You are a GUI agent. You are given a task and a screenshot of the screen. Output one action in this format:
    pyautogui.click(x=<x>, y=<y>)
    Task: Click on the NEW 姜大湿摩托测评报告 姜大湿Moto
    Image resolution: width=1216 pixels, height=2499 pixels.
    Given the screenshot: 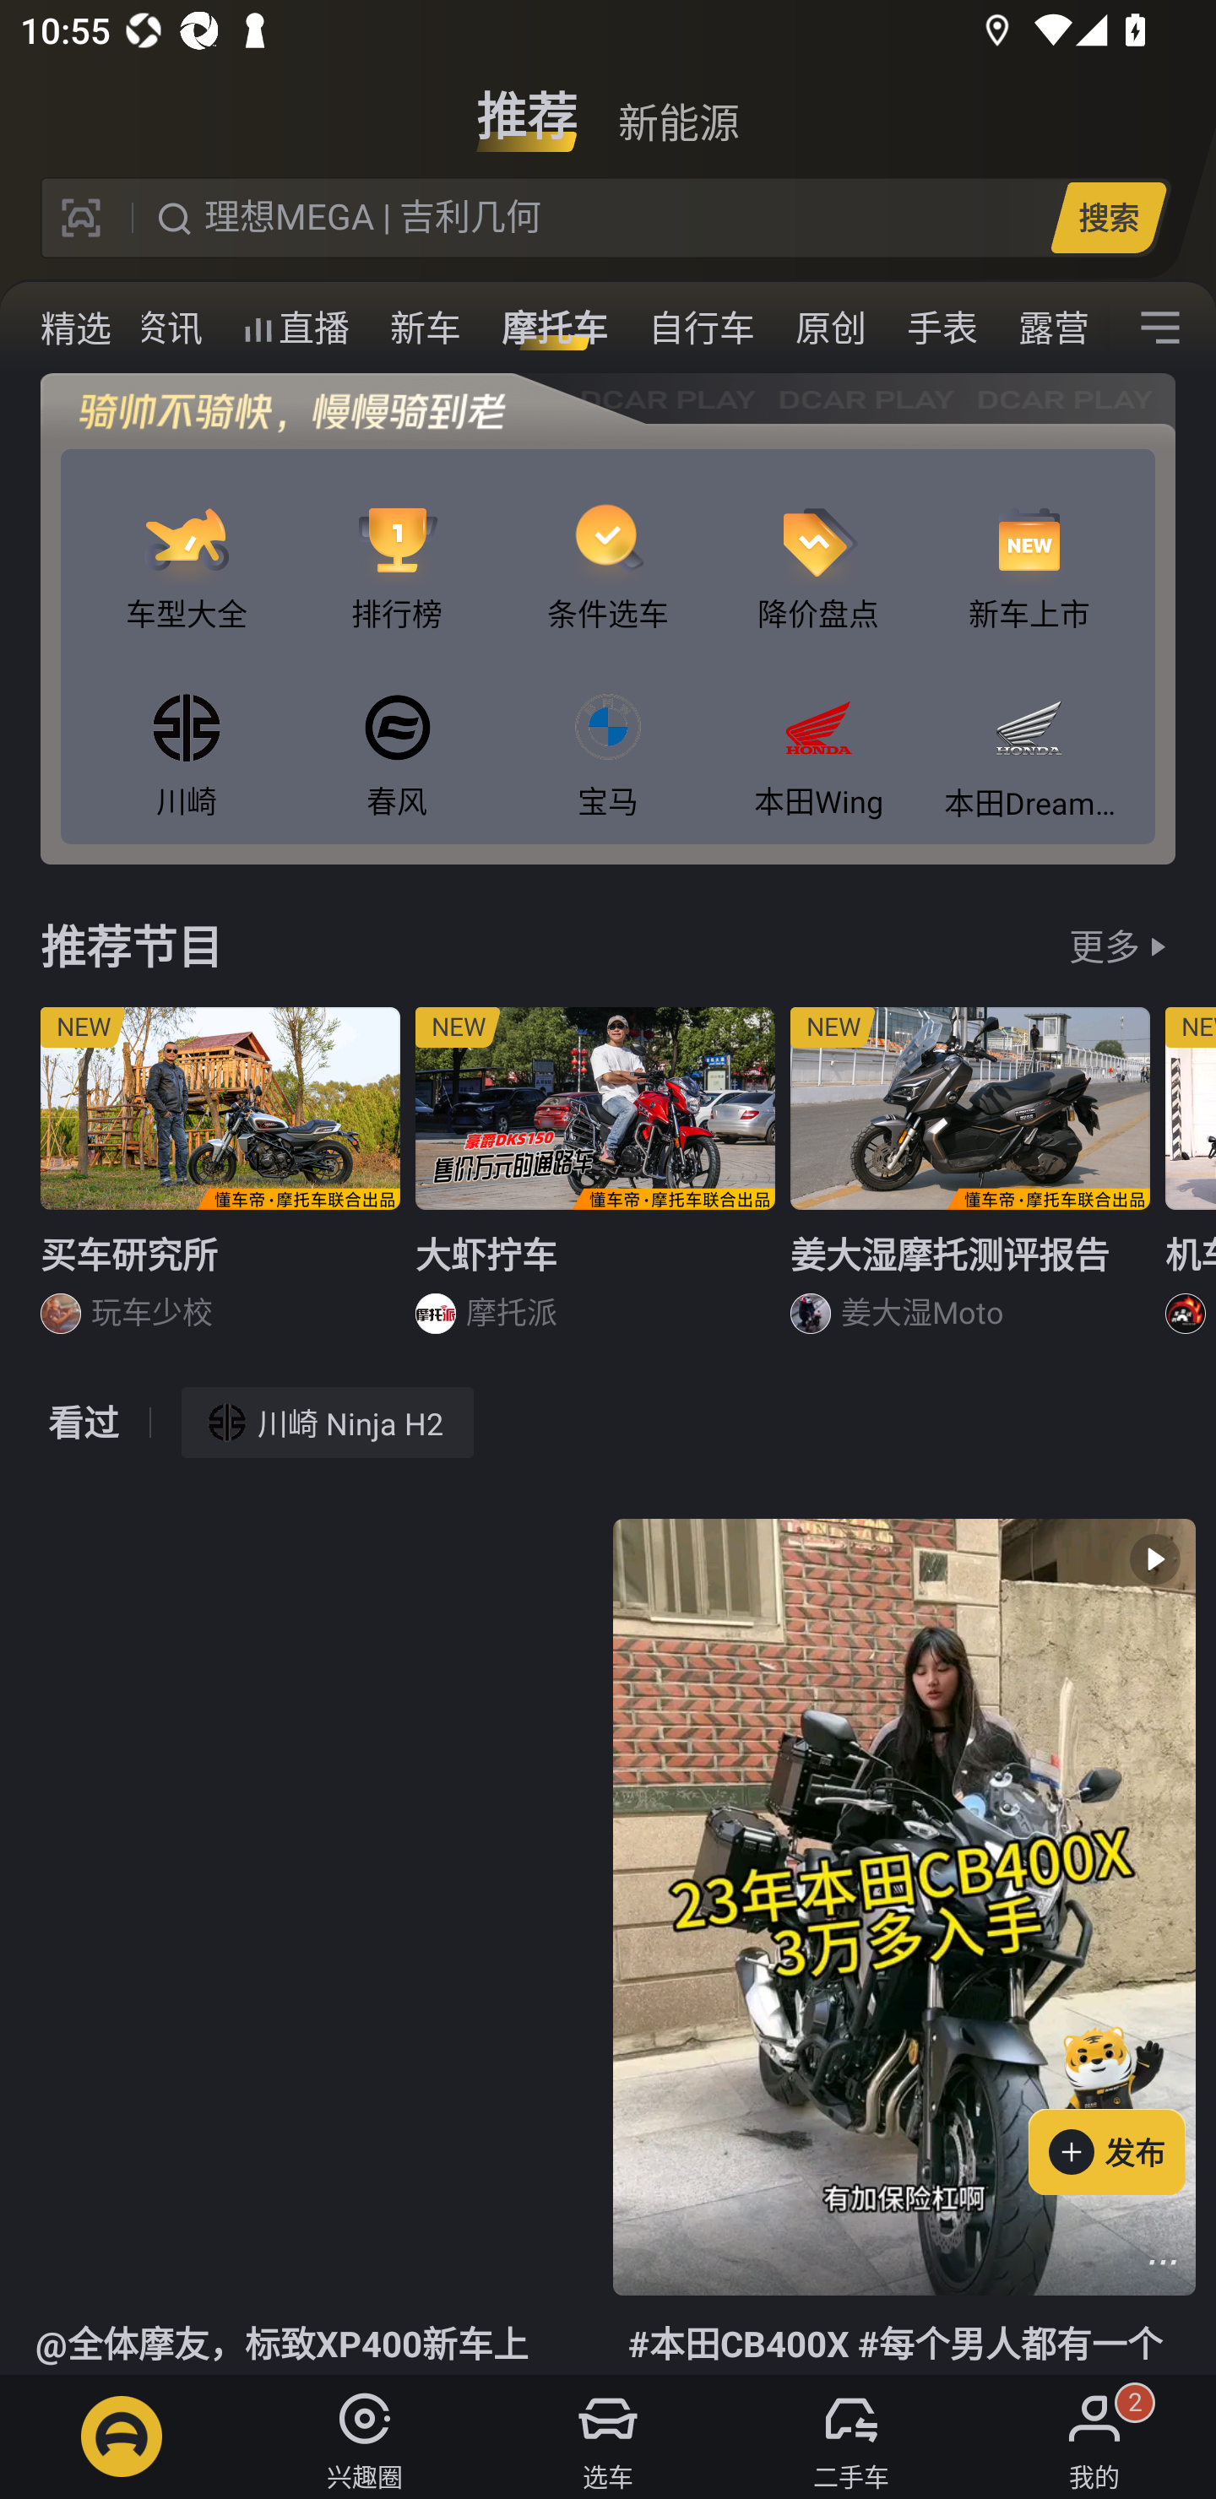 What is the action you would take?
    pyautogui.click(x=970, y=1182)
    